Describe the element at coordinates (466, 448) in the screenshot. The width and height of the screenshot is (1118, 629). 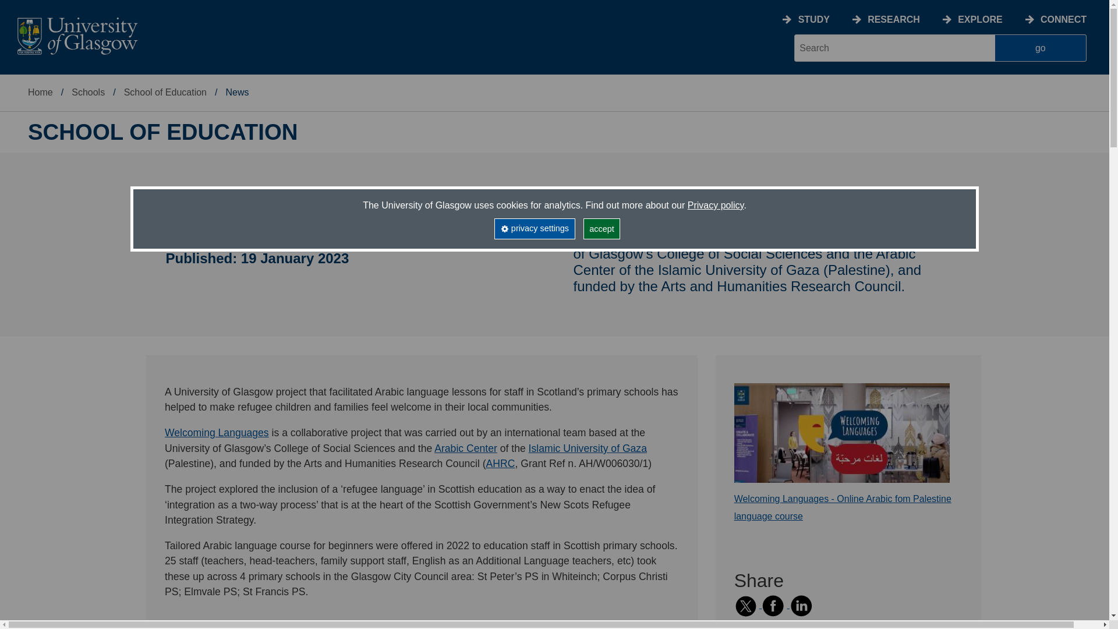
I see `Arabic Center` at that location.